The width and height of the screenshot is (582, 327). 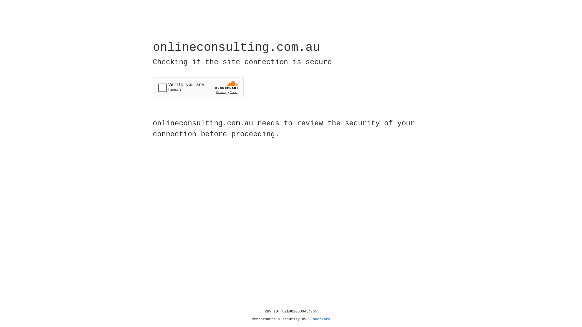 What do you see at coordinates (198, 87) in the screenshot?
I see `Widget containing a Cloudflare security challenge` at bounding box center [198, 87].